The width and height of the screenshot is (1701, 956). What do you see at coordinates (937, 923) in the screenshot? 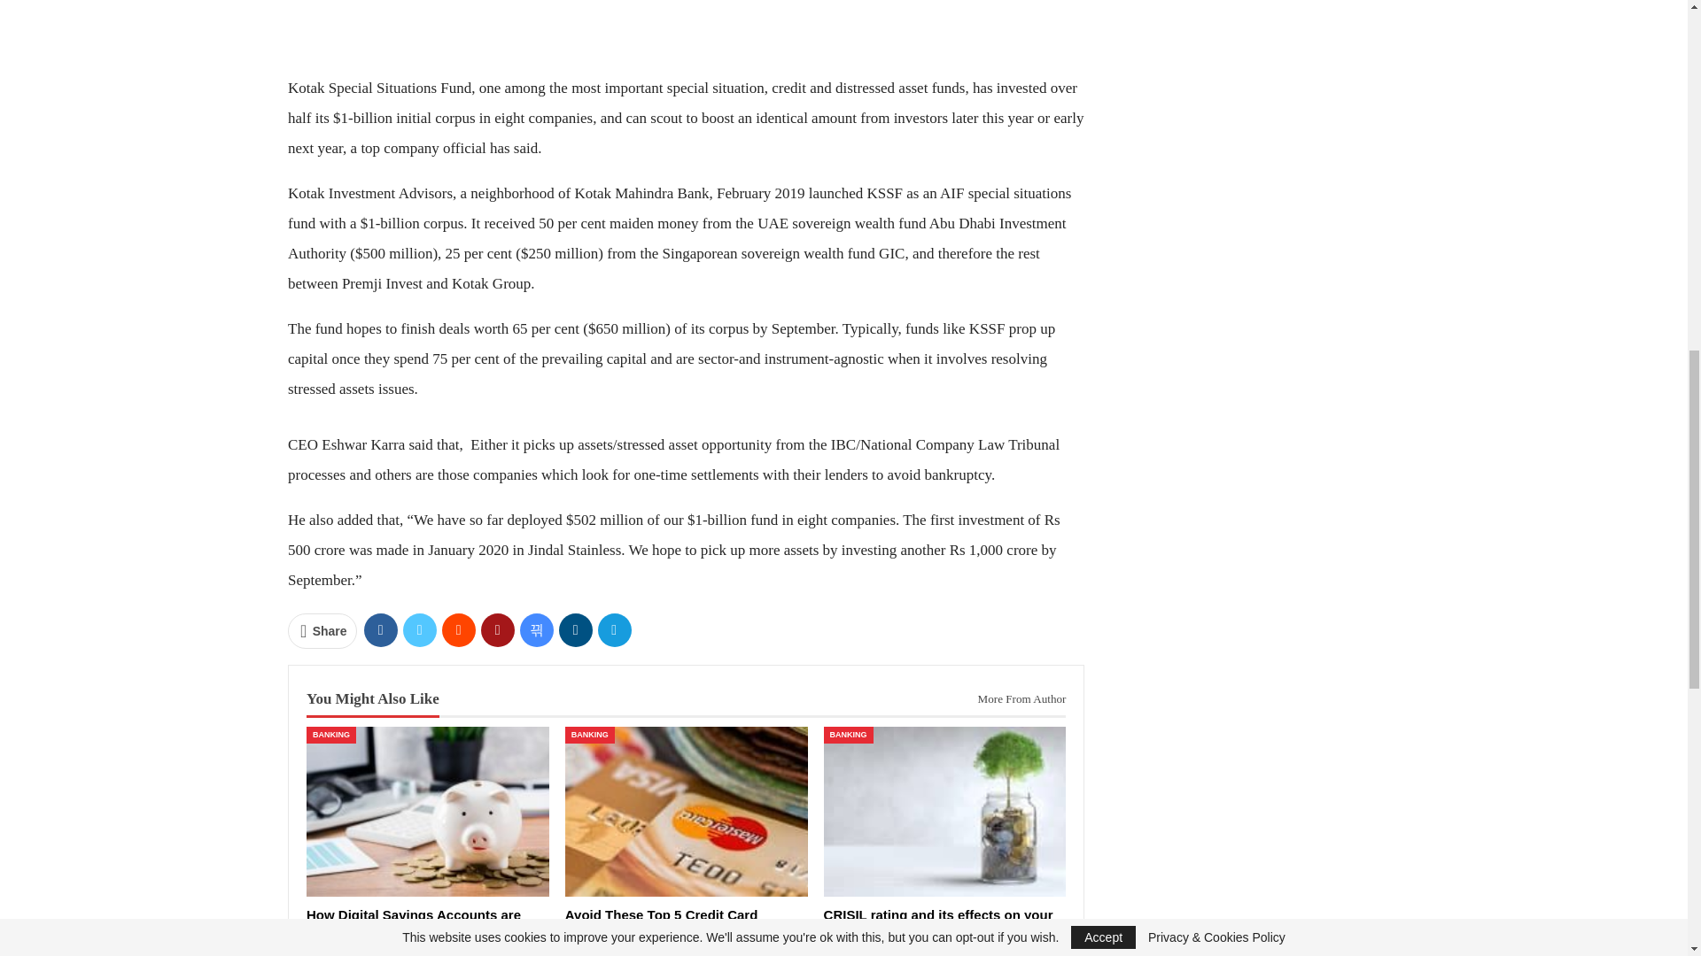
I see `CRISIL rating and its effects on your fixed deposit` at bounding box center [937, 923].